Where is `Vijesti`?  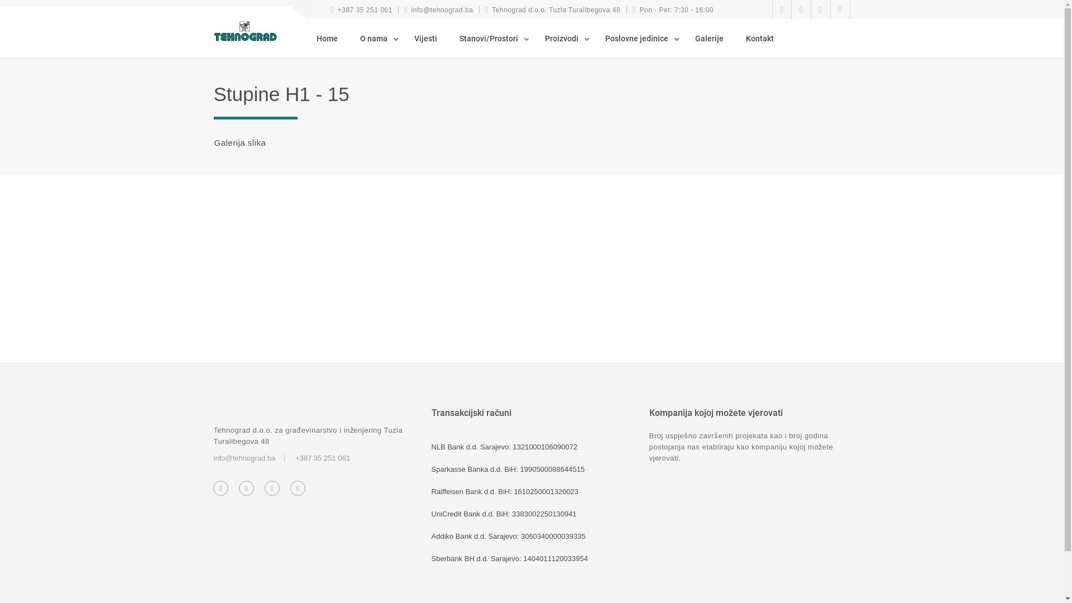 Vijesti is located at coordinates (429, 39).